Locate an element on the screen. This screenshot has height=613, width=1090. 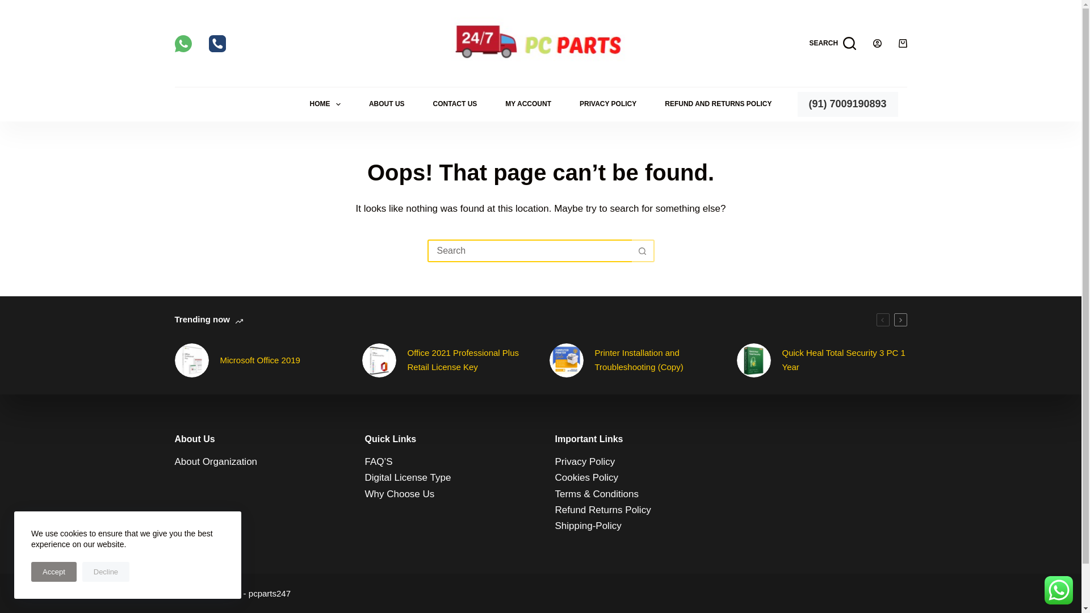
Office 2021 300x300 is located at coordinates (379, 360).